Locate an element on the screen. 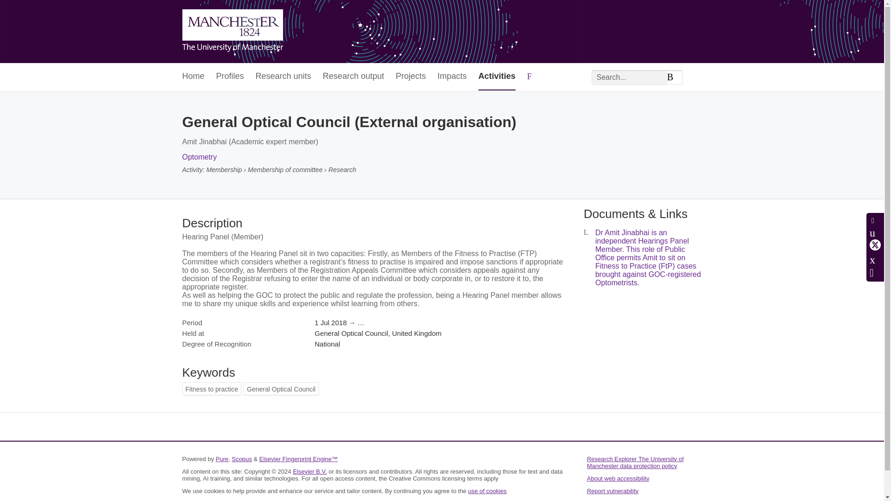  Research units is located at coordinates (283, 77).